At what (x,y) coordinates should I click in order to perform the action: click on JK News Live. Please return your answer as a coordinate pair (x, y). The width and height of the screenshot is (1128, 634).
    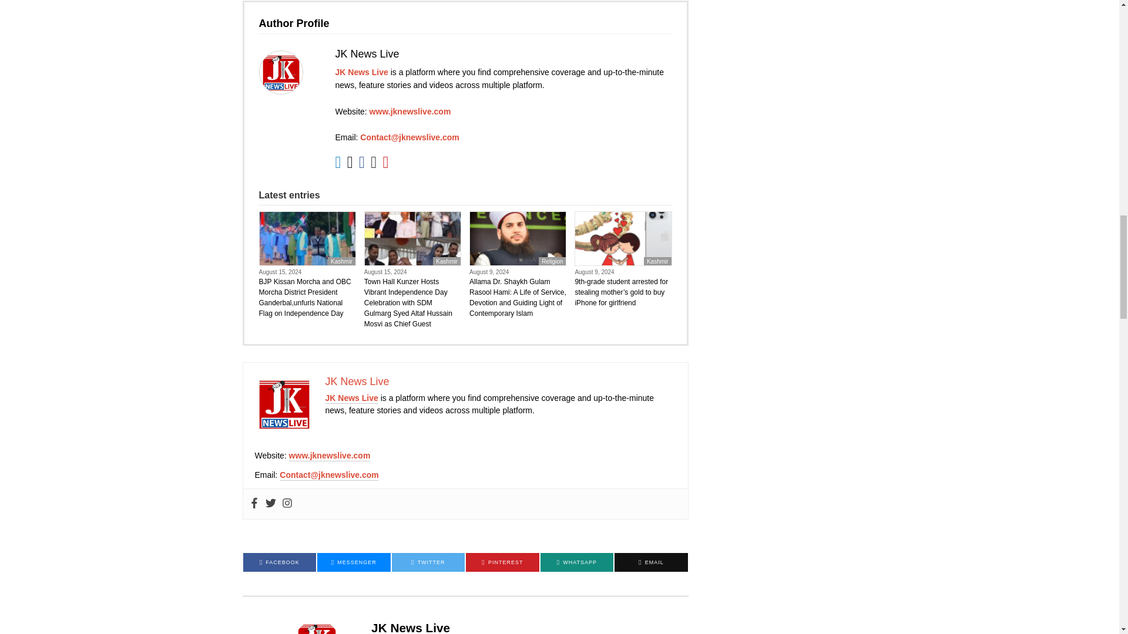
    Looking at the image, I should click on (361, 72).